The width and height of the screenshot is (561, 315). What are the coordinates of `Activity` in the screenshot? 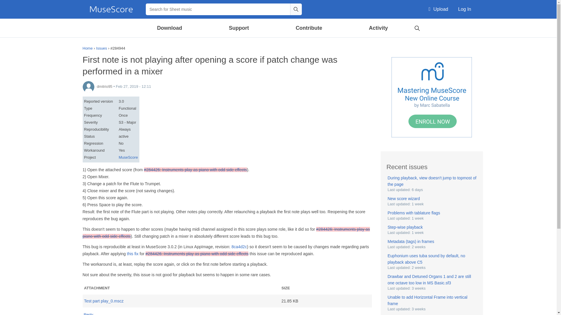 It's located at (378, 28).